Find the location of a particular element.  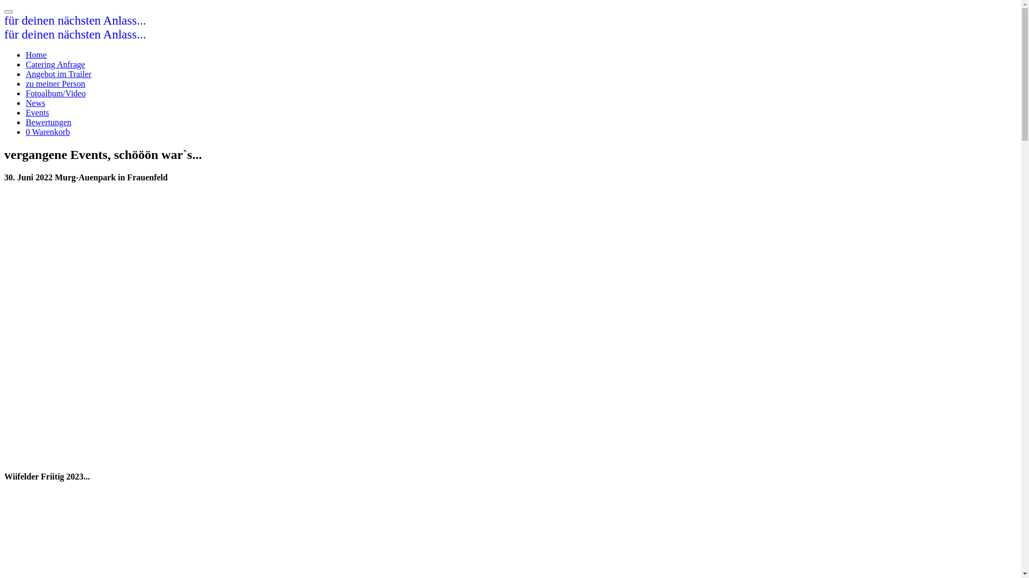

0 Warenkorb is located at coordinates (48, 132).